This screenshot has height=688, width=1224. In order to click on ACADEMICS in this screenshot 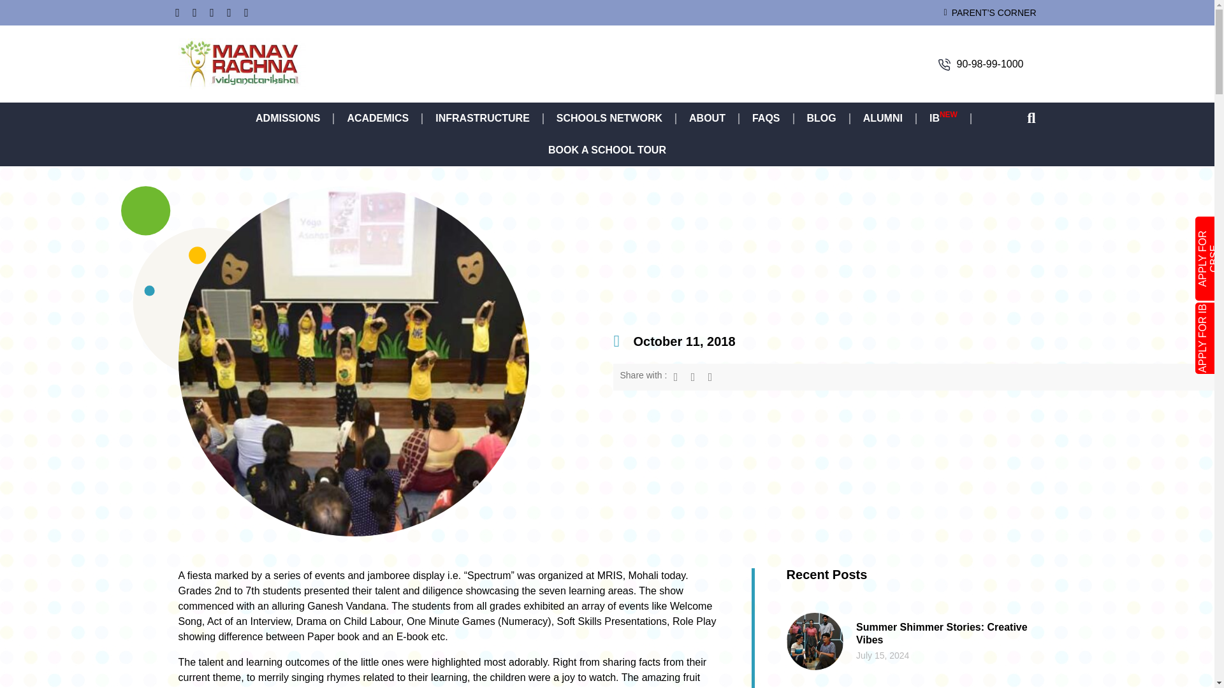, I will do `click(377, 118)`.